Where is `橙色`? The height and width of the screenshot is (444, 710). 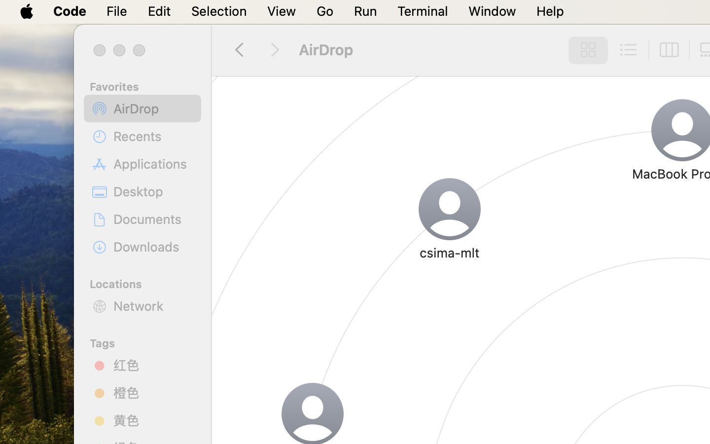
橙色 is located at coordinates (153, 393).